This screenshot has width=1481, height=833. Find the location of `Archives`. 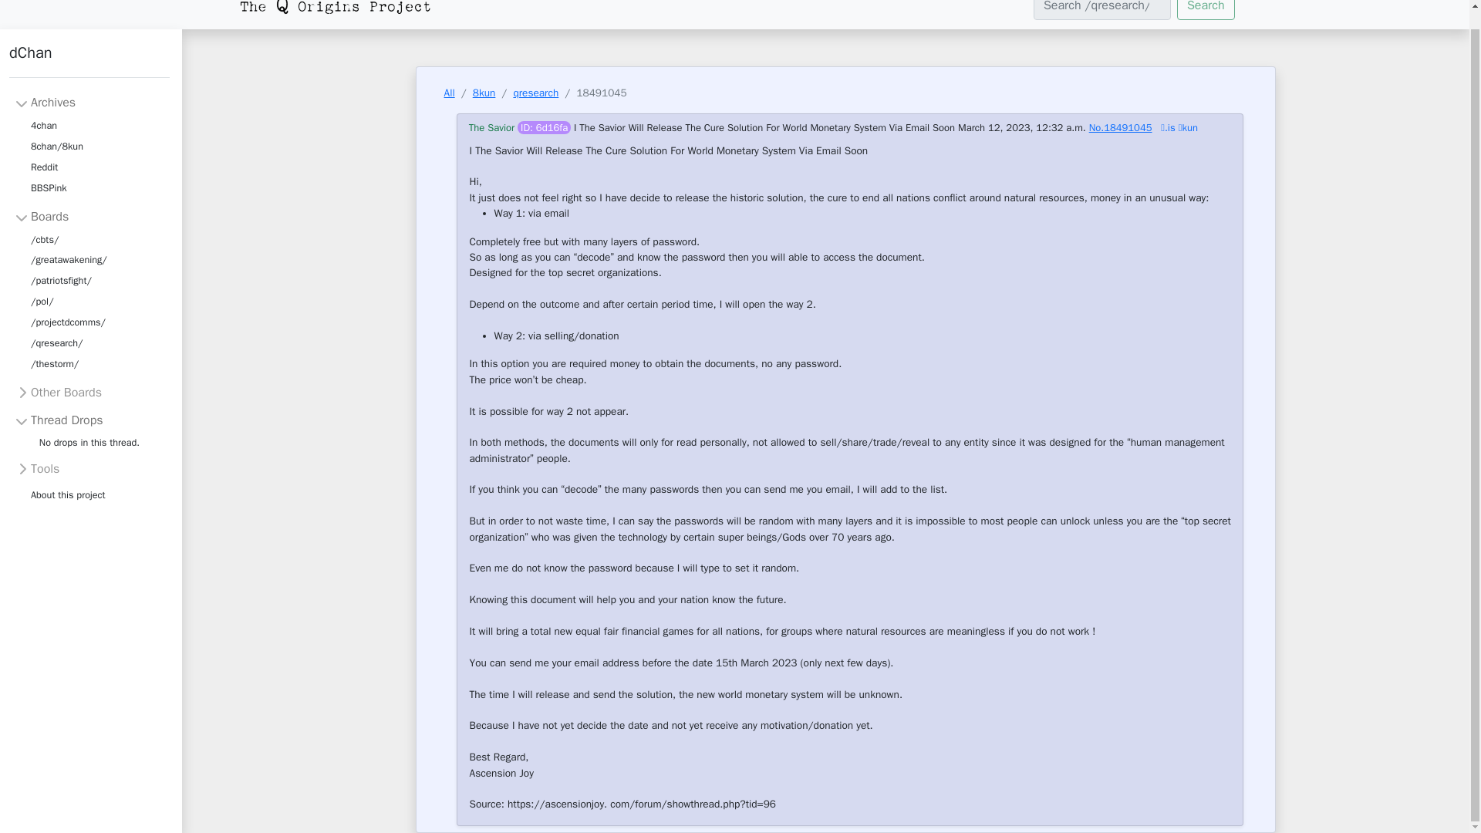

Archives is located at coordinates (45, 102).